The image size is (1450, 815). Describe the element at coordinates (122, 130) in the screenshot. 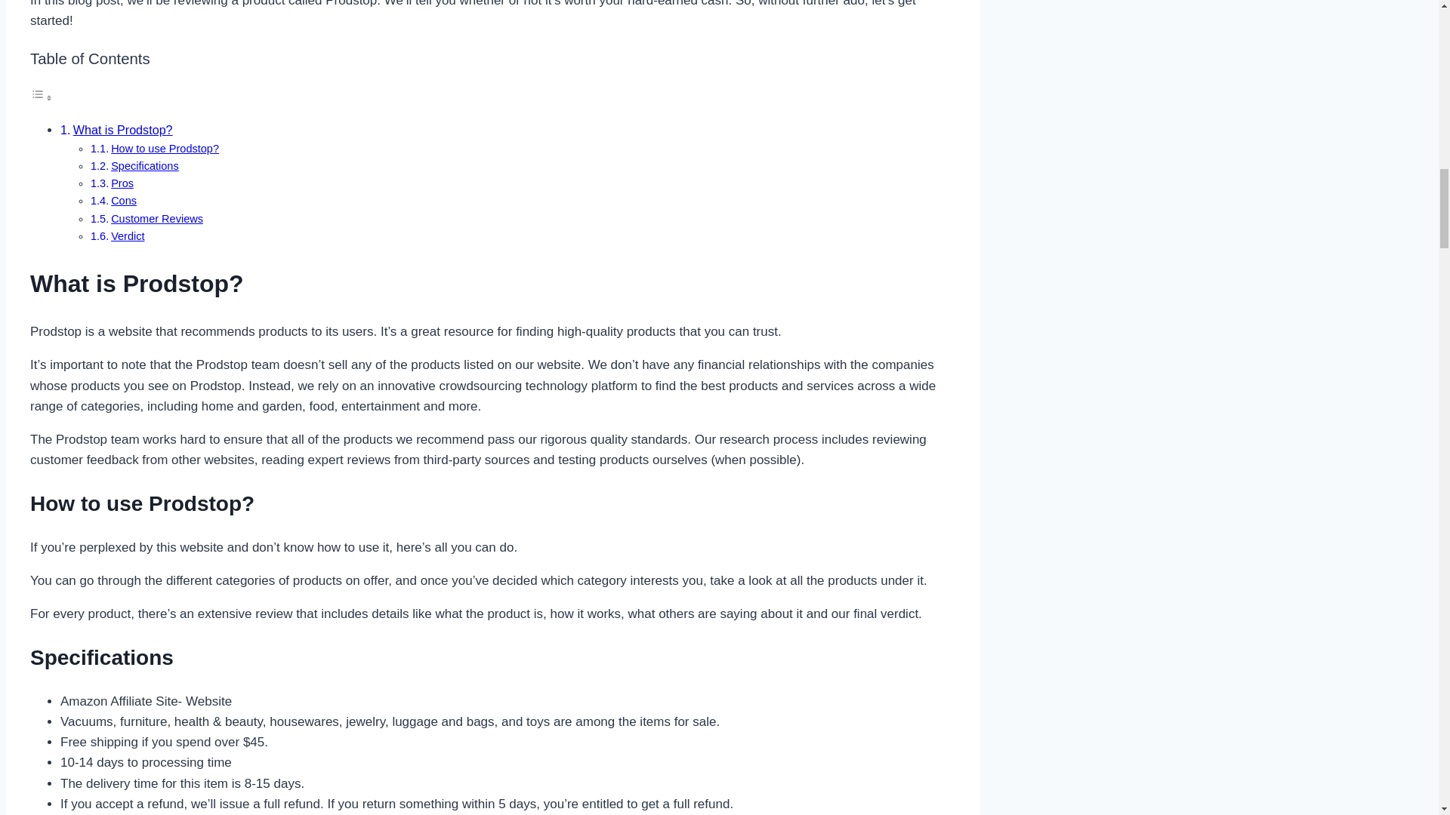

I see `What is Prodstop?` at that location.